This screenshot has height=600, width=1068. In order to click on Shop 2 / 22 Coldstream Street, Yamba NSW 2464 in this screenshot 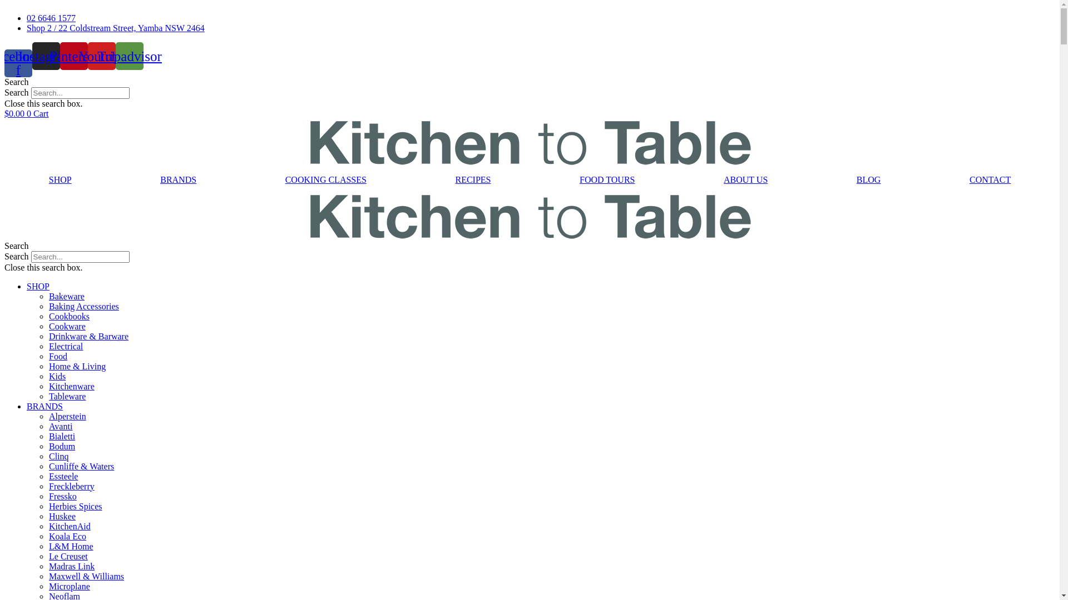, I will do `click(116, 28)`.